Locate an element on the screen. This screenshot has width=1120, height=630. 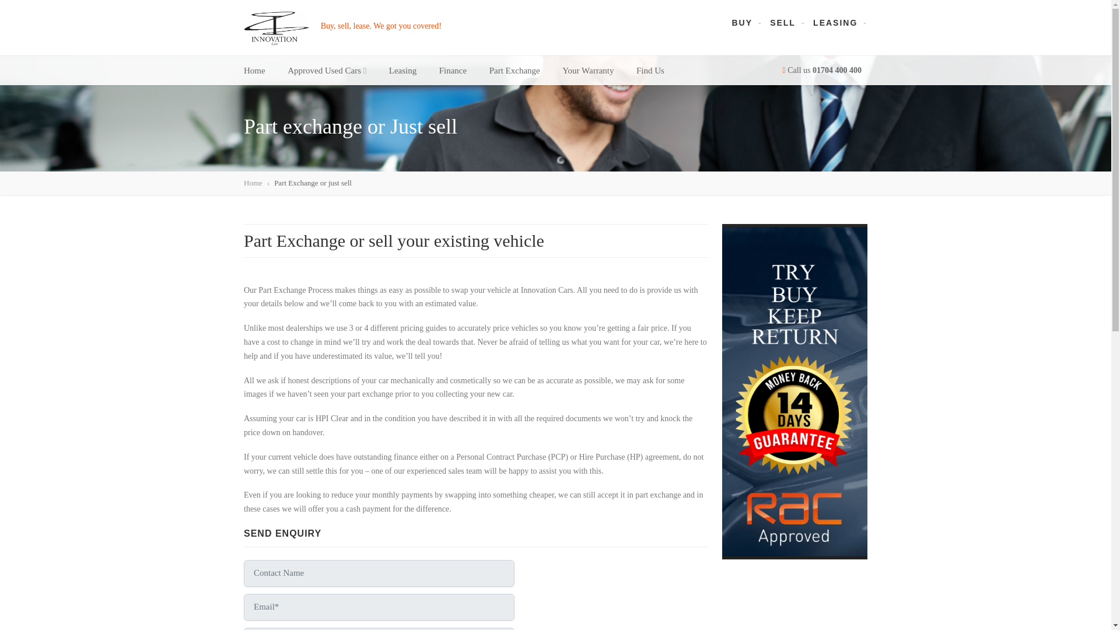
Leasing is located at coordinates (402, 70).